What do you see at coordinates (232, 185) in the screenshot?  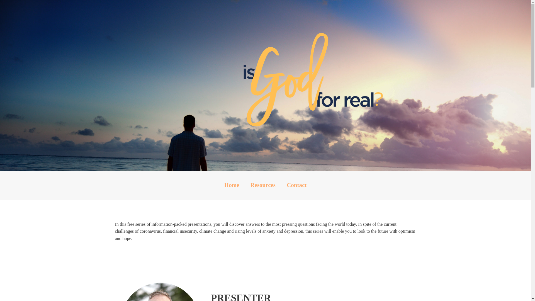 I see `Home` at bounding box center [232, 185].